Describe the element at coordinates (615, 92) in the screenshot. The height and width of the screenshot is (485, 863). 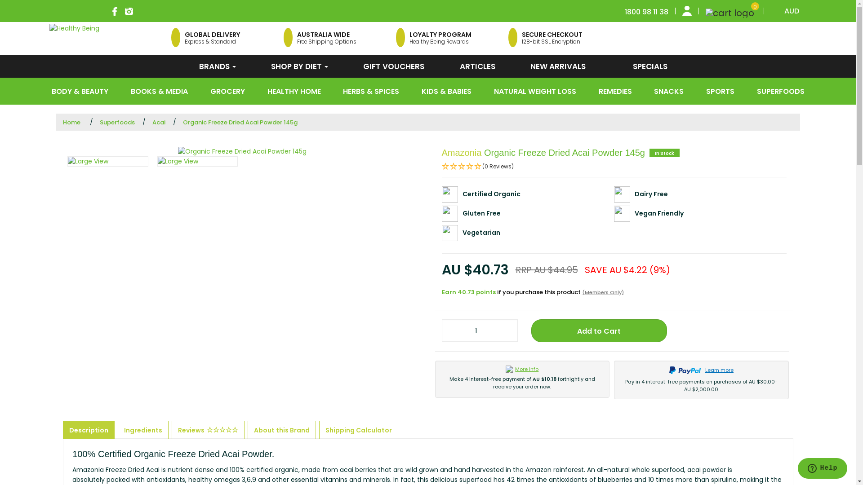
I see `REMEDIES` at that location.